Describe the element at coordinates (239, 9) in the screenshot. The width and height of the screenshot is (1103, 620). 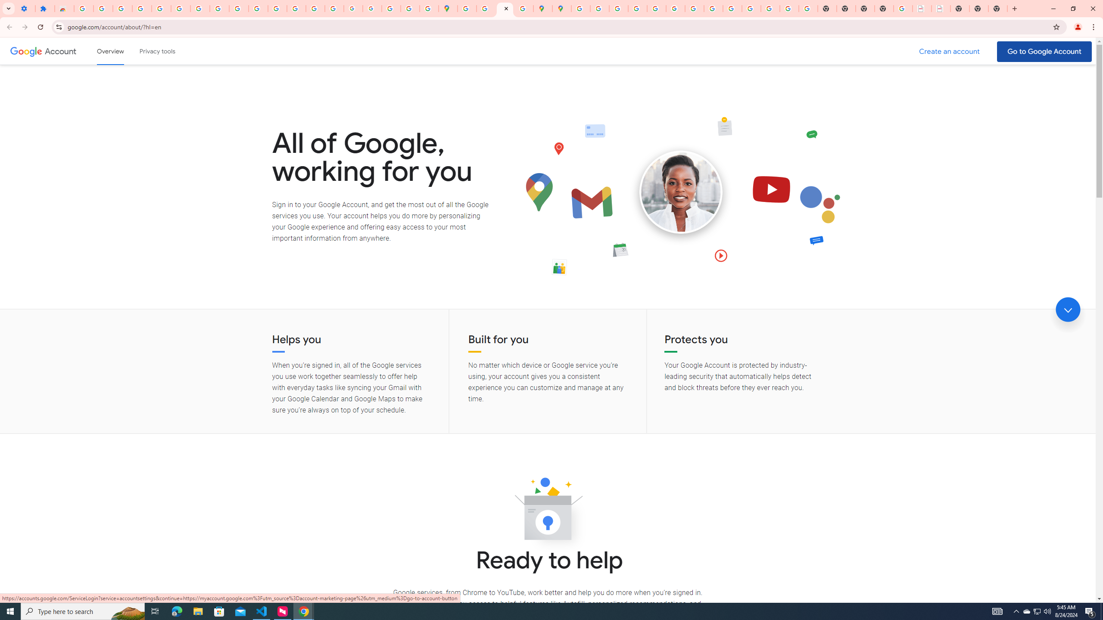
I see `YouTube` at that location.